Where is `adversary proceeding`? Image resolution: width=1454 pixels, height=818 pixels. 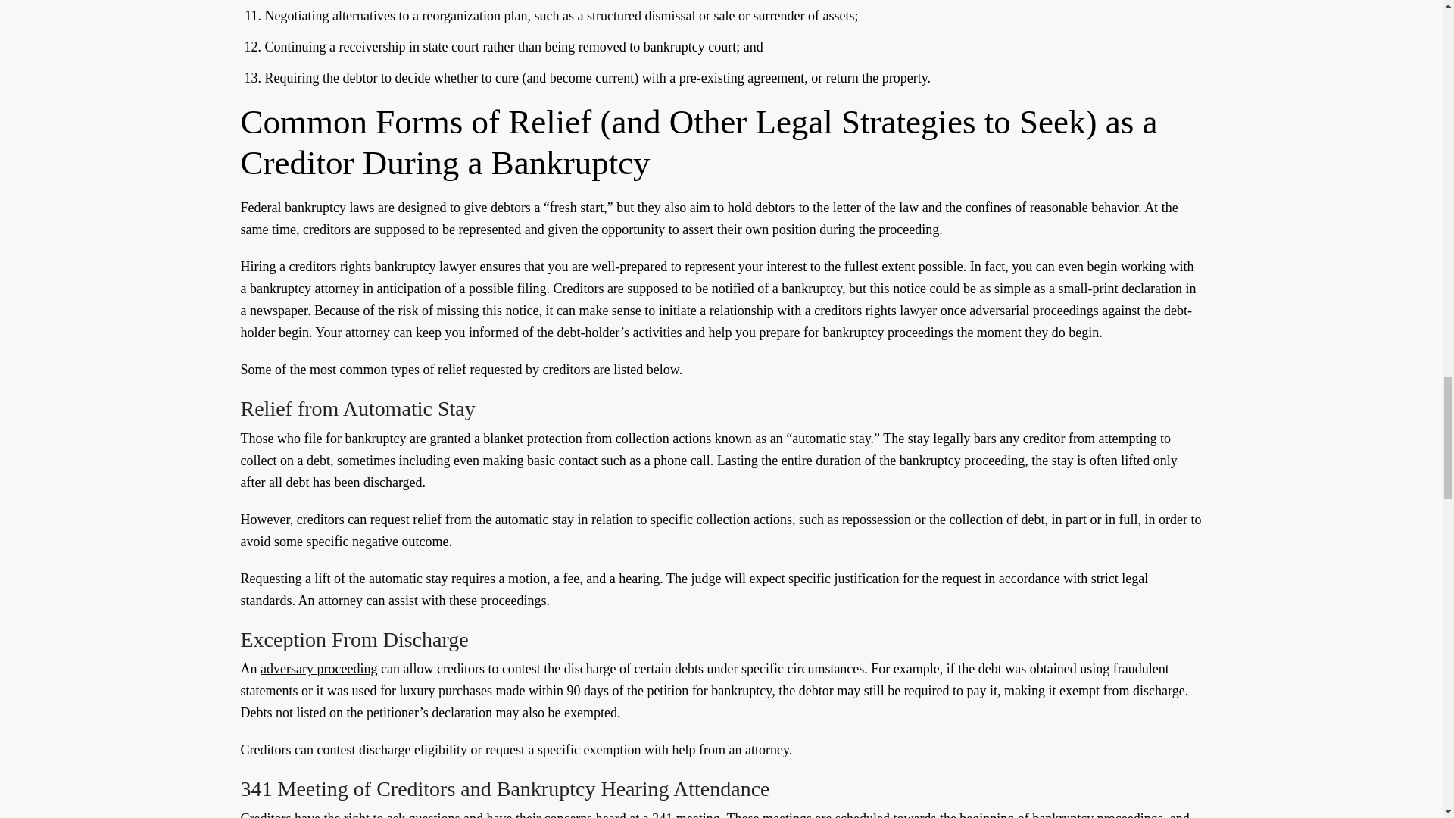
adversary proceeding is located at coordinates (318, 668).